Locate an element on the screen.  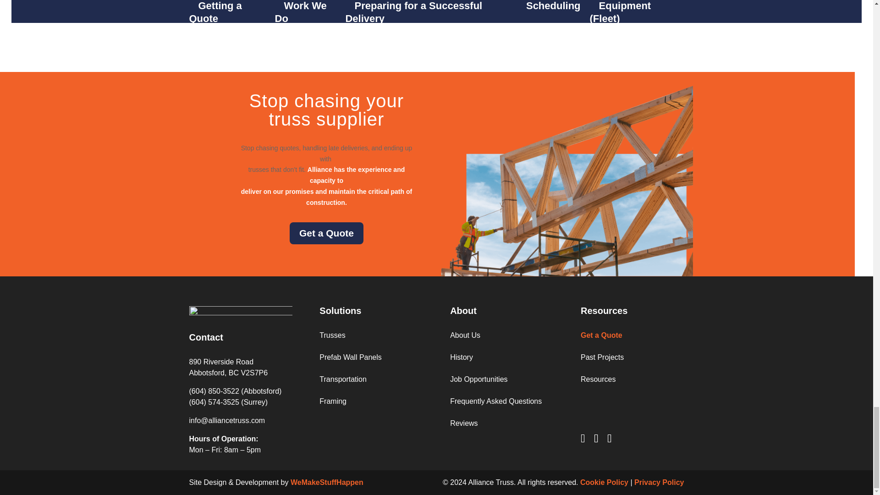
Framing is located at coordinates (333, 401).